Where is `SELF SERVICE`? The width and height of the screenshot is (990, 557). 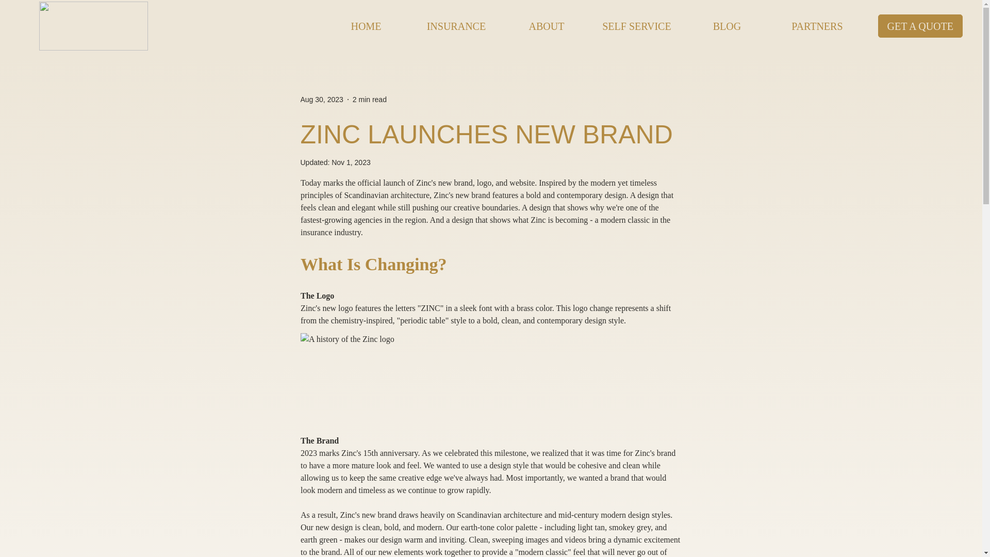
SELF SERVICE is located at coordinates (636, 26).